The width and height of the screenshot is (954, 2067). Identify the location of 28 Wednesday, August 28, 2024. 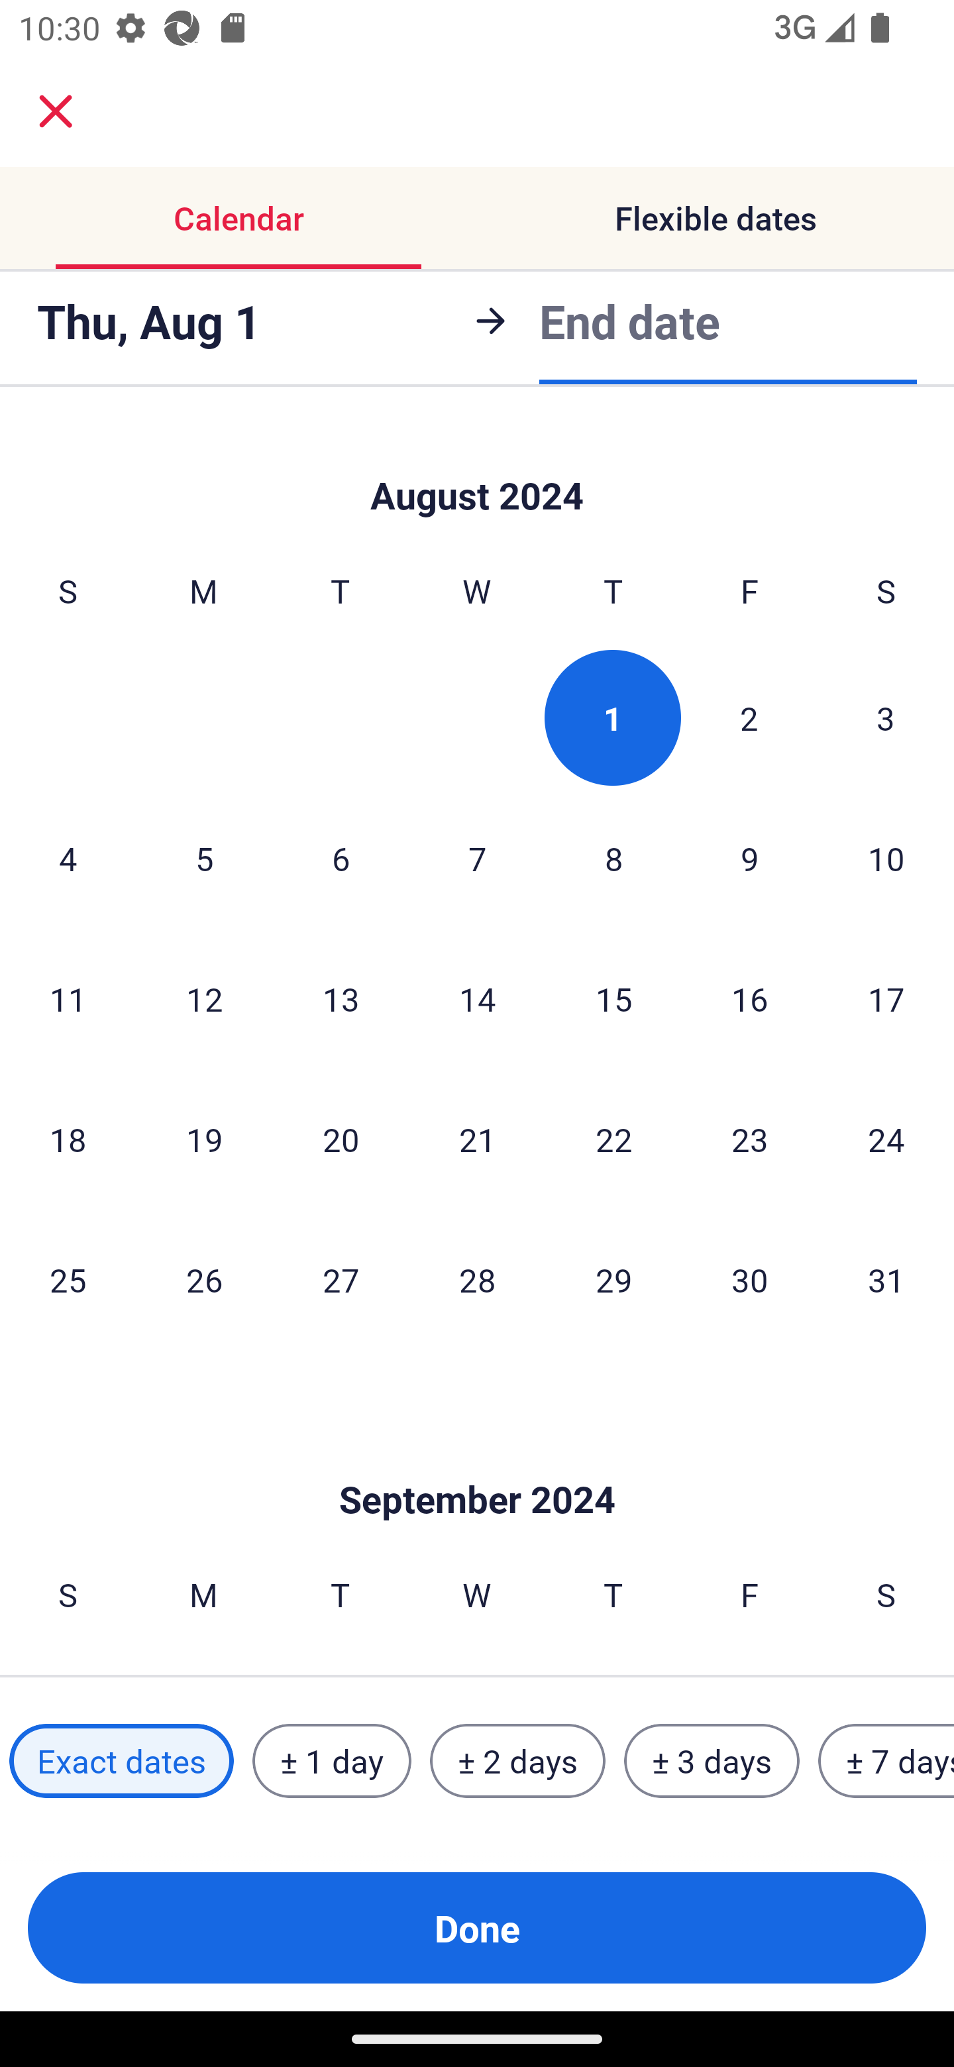
(477, 1279).